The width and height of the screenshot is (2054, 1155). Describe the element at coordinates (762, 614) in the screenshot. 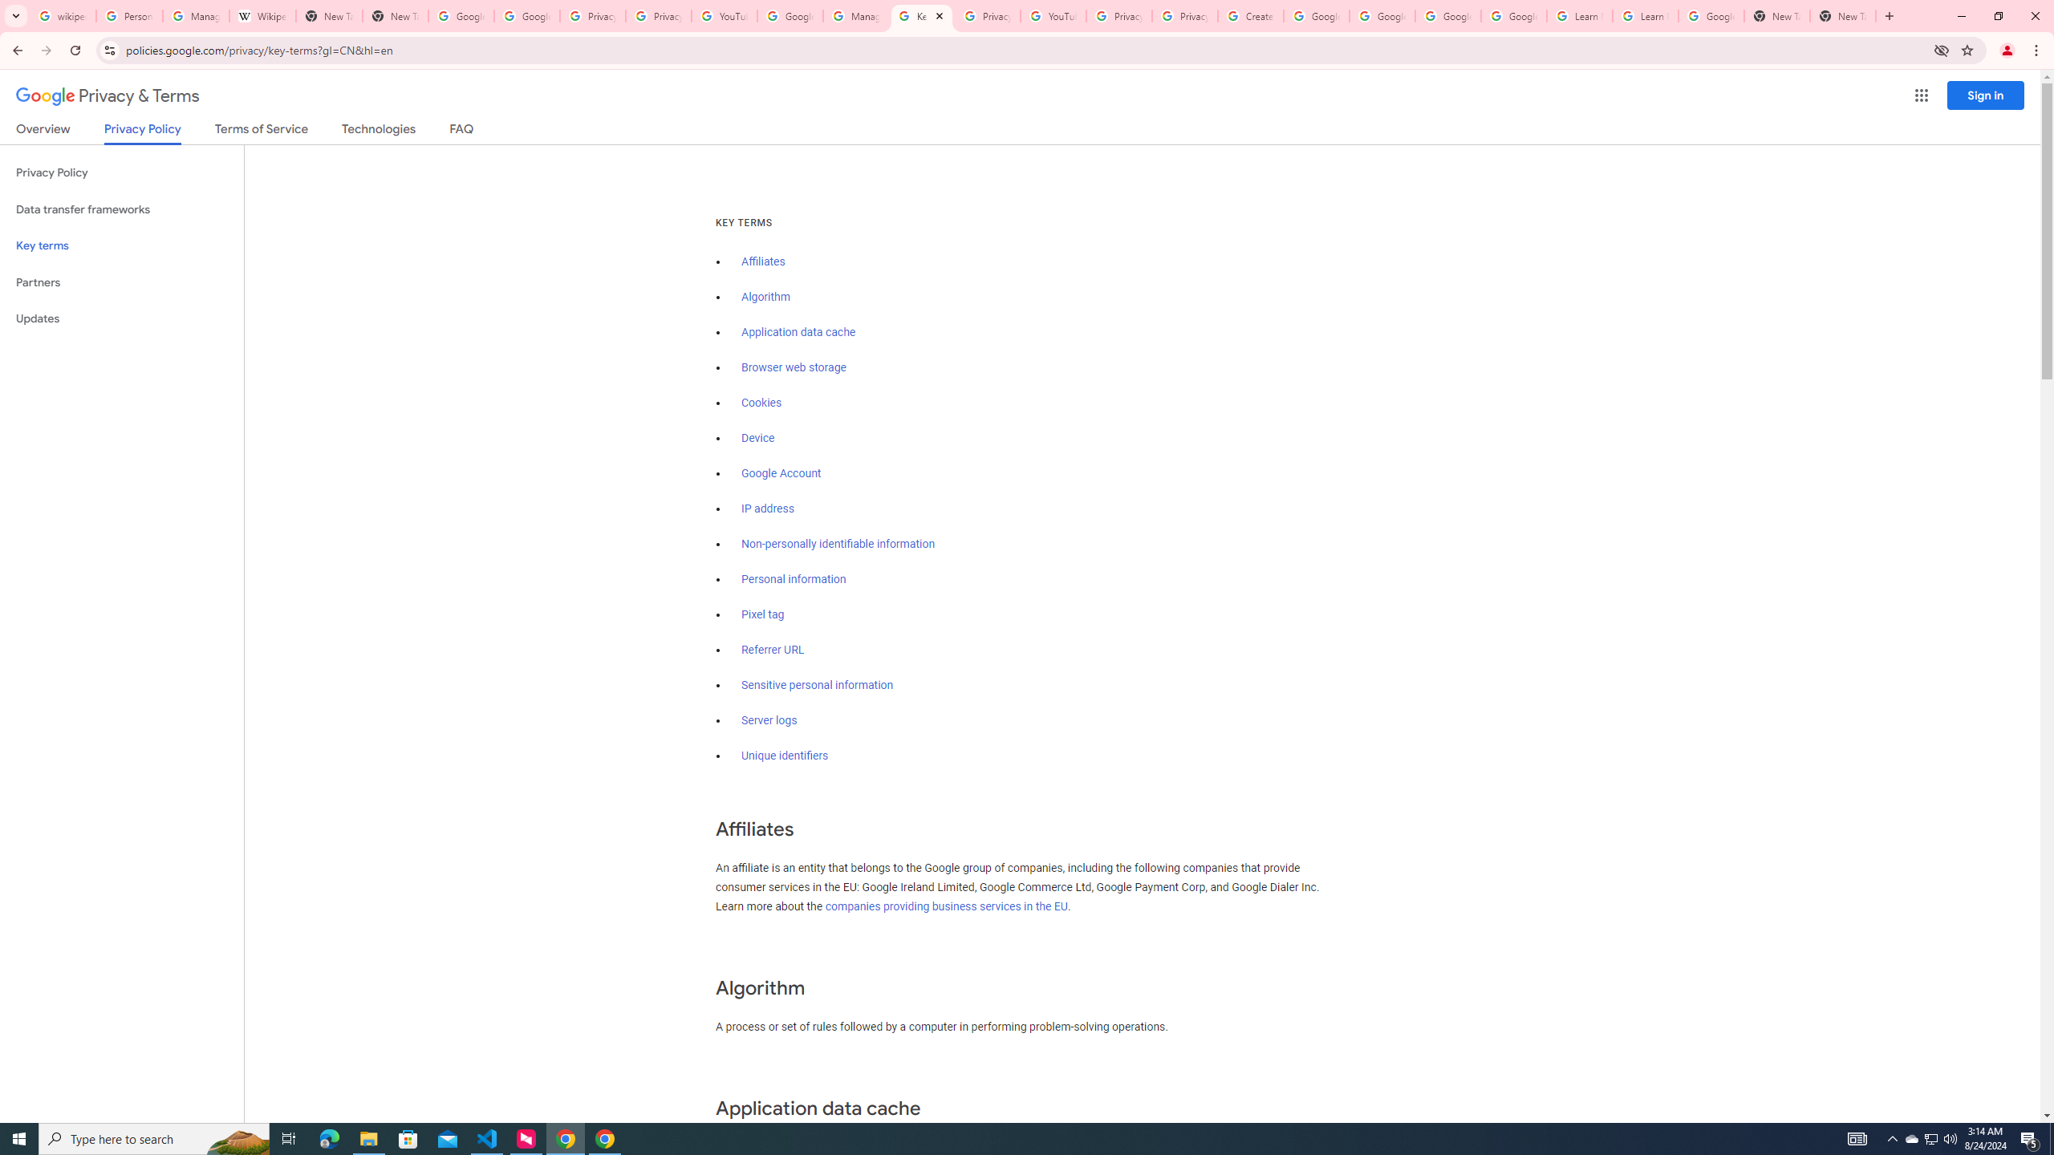

I see `Pixel tag` at that location.